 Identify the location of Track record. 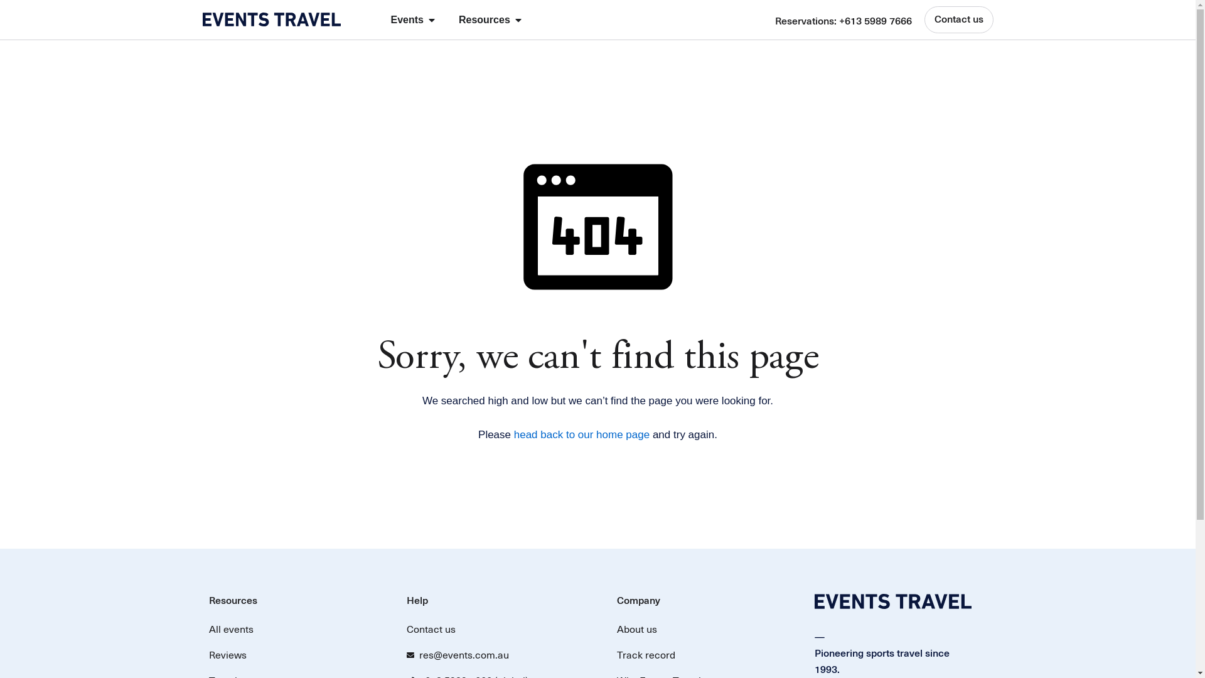
(703, 655).